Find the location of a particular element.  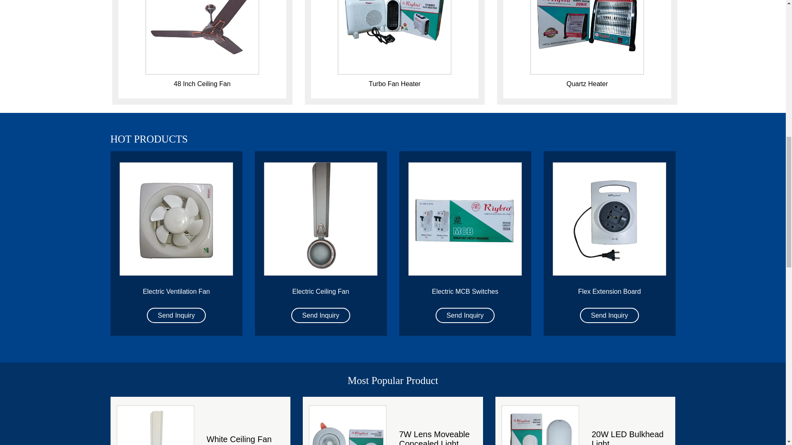

White Ceiling Fan is located at coordinates (155, 424).